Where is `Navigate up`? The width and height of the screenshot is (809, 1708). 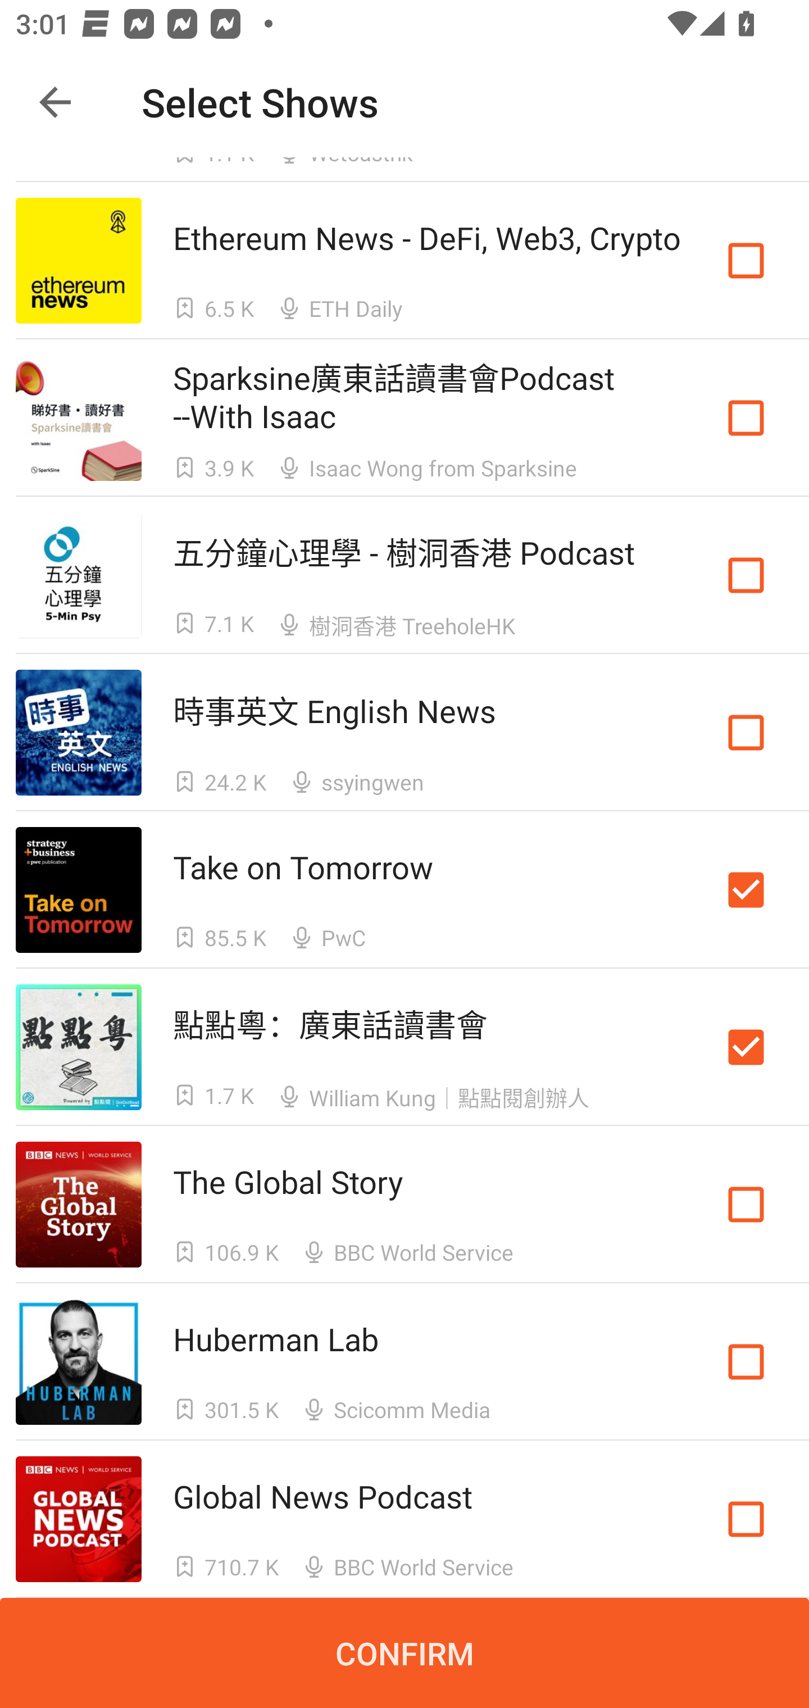
Navigate up is located at coordinates (55, 102).